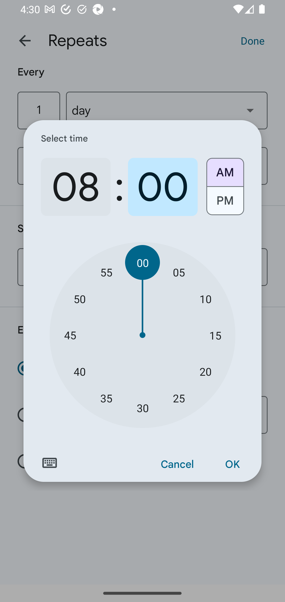  I want to click on 00 00 minutes, so click(142, 262).